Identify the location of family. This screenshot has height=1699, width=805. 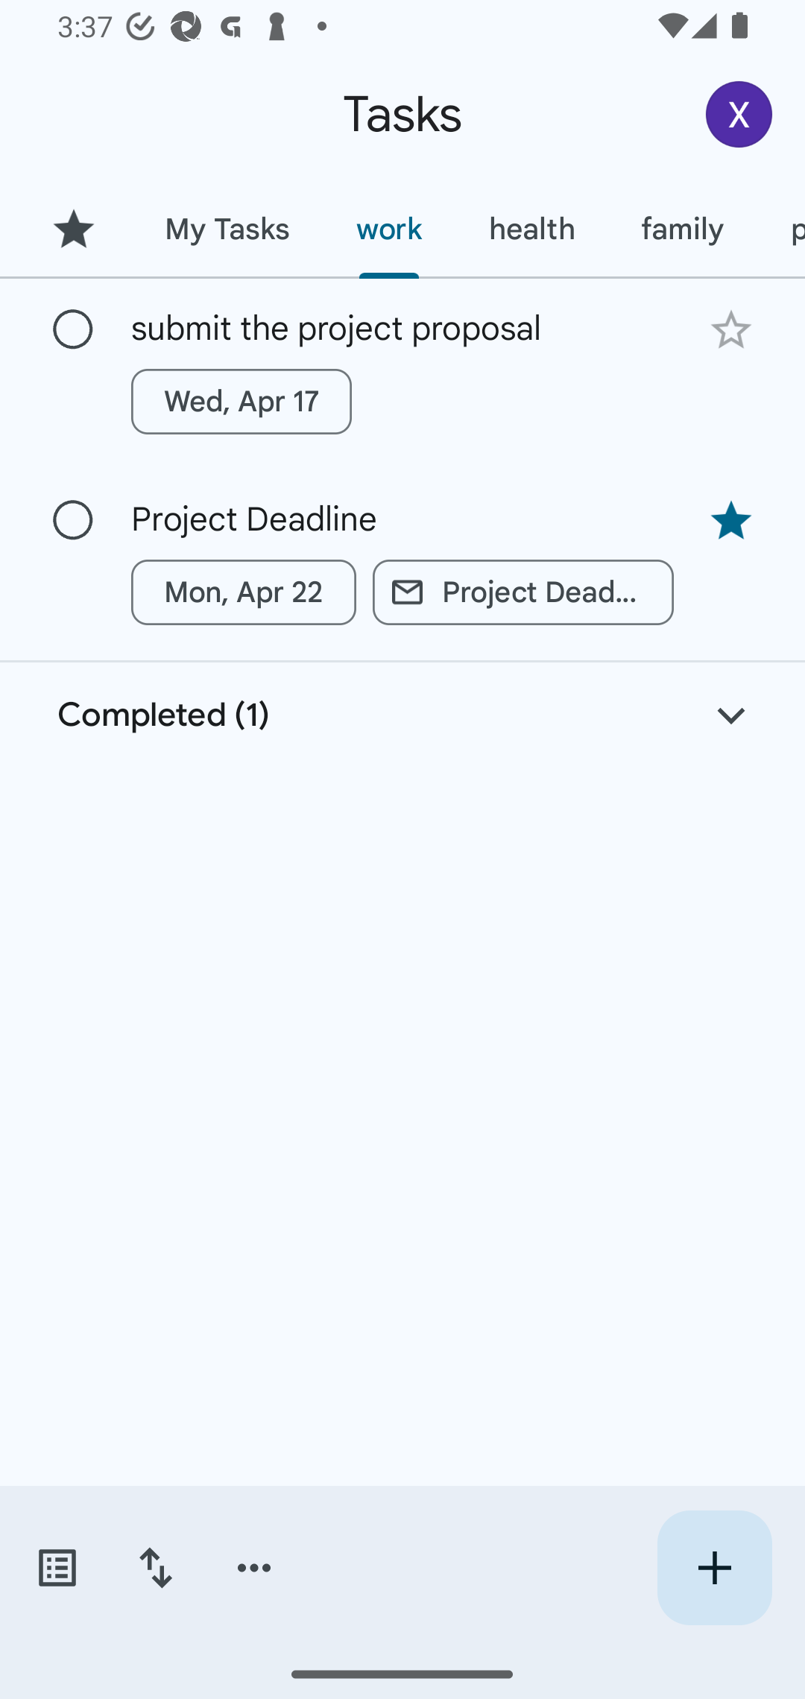
(683, 229).